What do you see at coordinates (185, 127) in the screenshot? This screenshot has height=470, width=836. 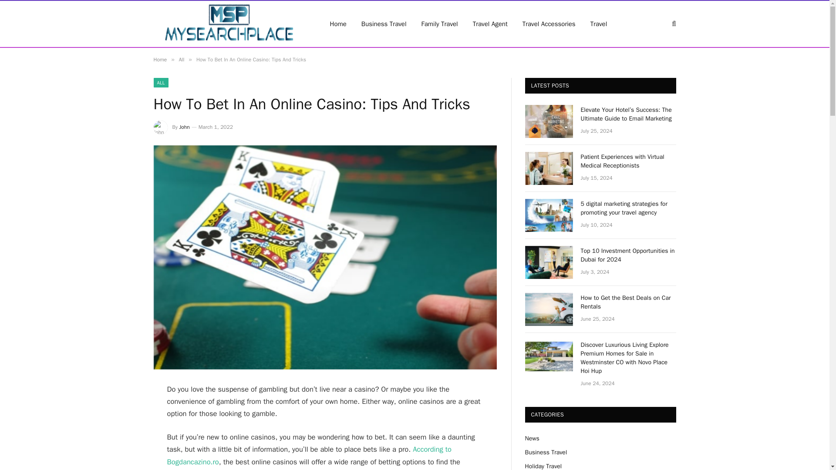 I see `John` at bounding box center [185, 127].